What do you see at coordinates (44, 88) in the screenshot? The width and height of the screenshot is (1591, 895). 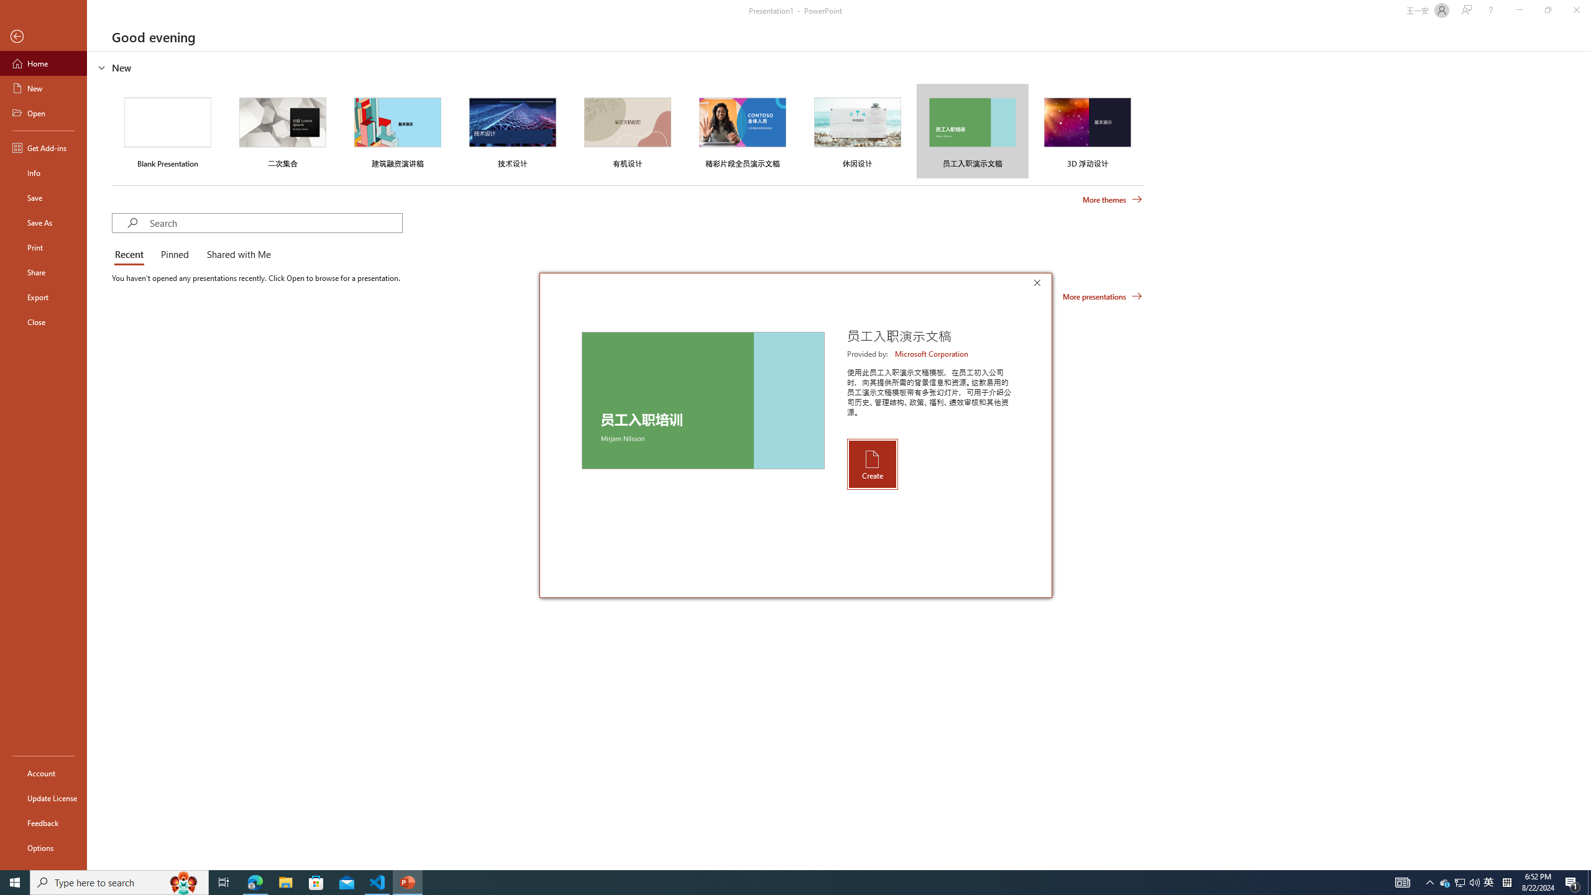 I see `New` at bounding box center [44, 88].